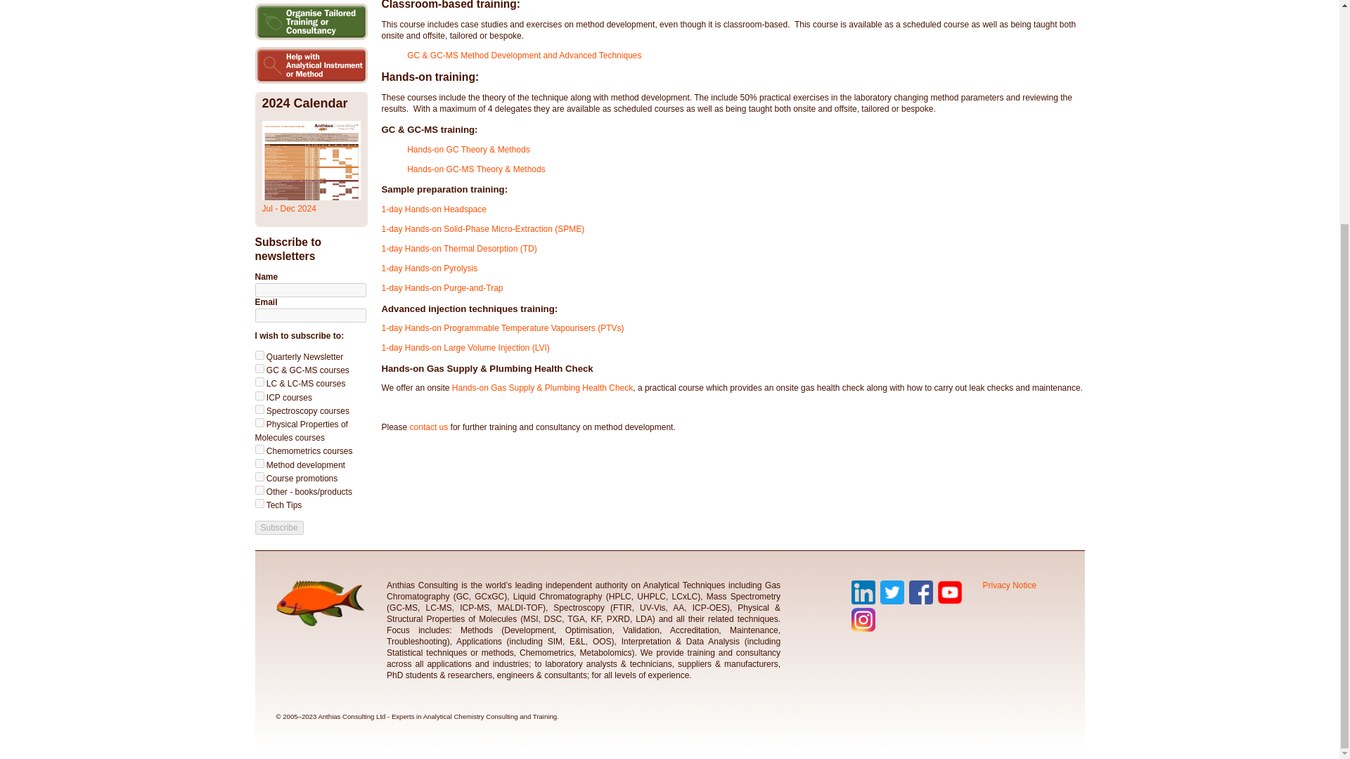  What do you see at coordinates (259, 368) in the screenshot?
I see `783864` at bounding box center [259, 368].